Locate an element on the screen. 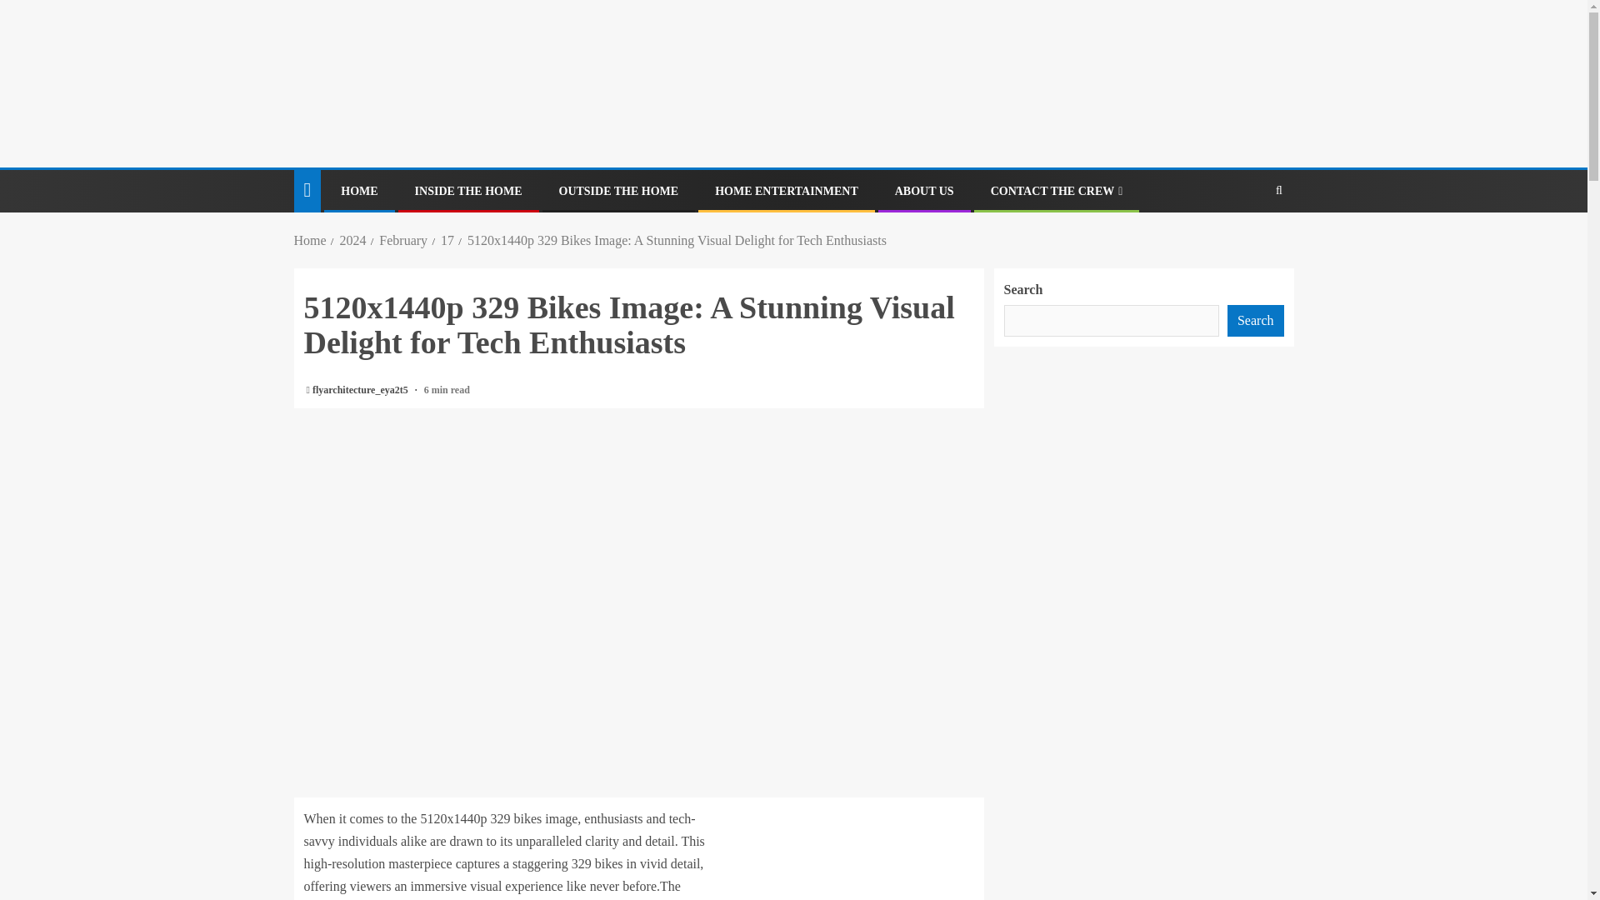  Search is located at coordinates (1247, 242).